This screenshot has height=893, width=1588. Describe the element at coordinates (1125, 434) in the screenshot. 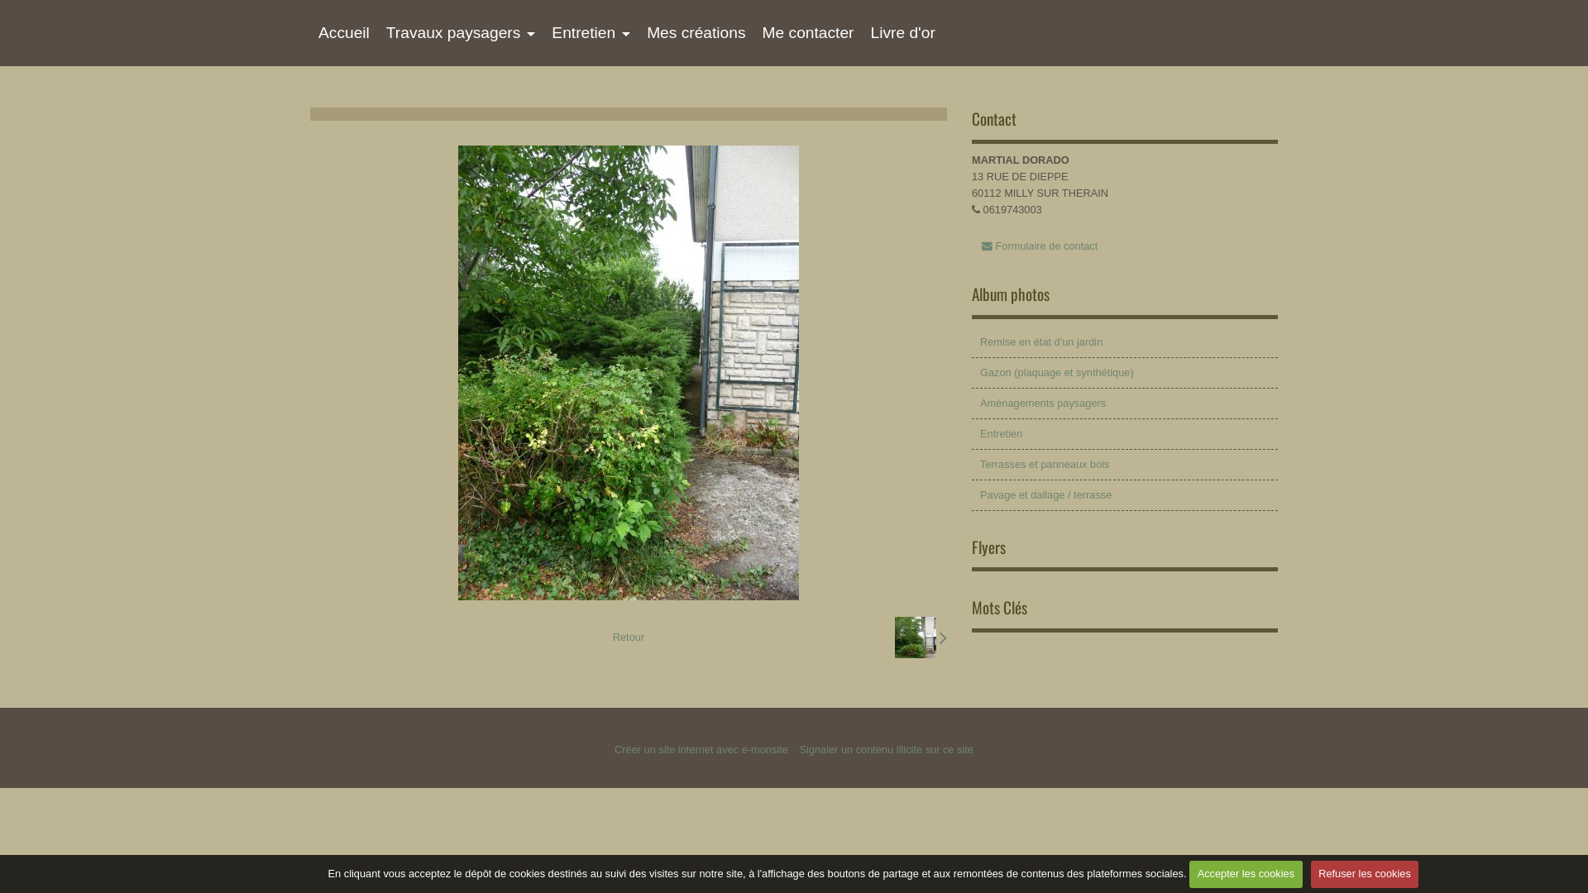

I see `Entretien` at that location.